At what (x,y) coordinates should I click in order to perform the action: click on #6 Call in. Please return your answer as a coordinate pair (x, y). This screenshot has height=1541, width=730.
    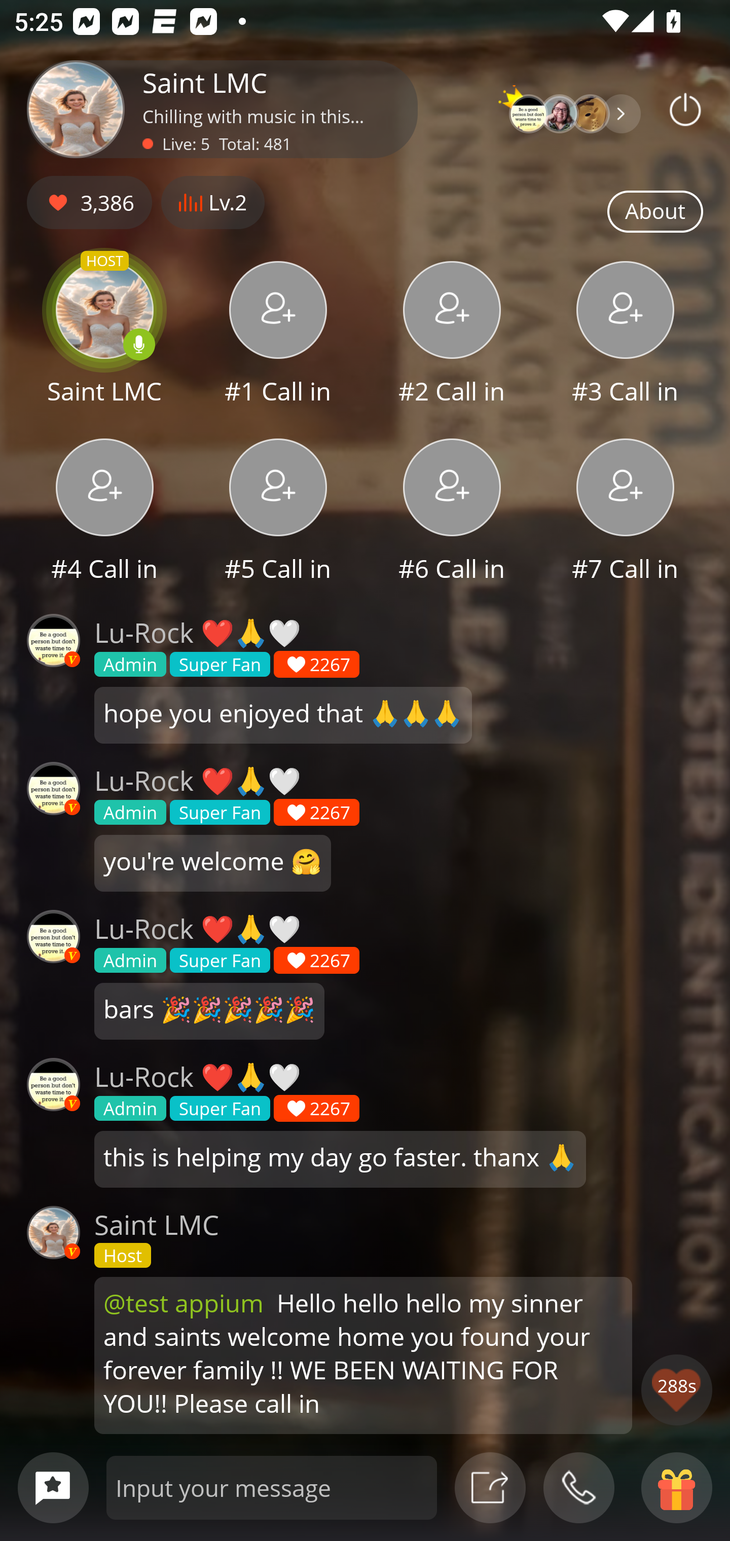
    Looking at the image, I should click on (452, 512).